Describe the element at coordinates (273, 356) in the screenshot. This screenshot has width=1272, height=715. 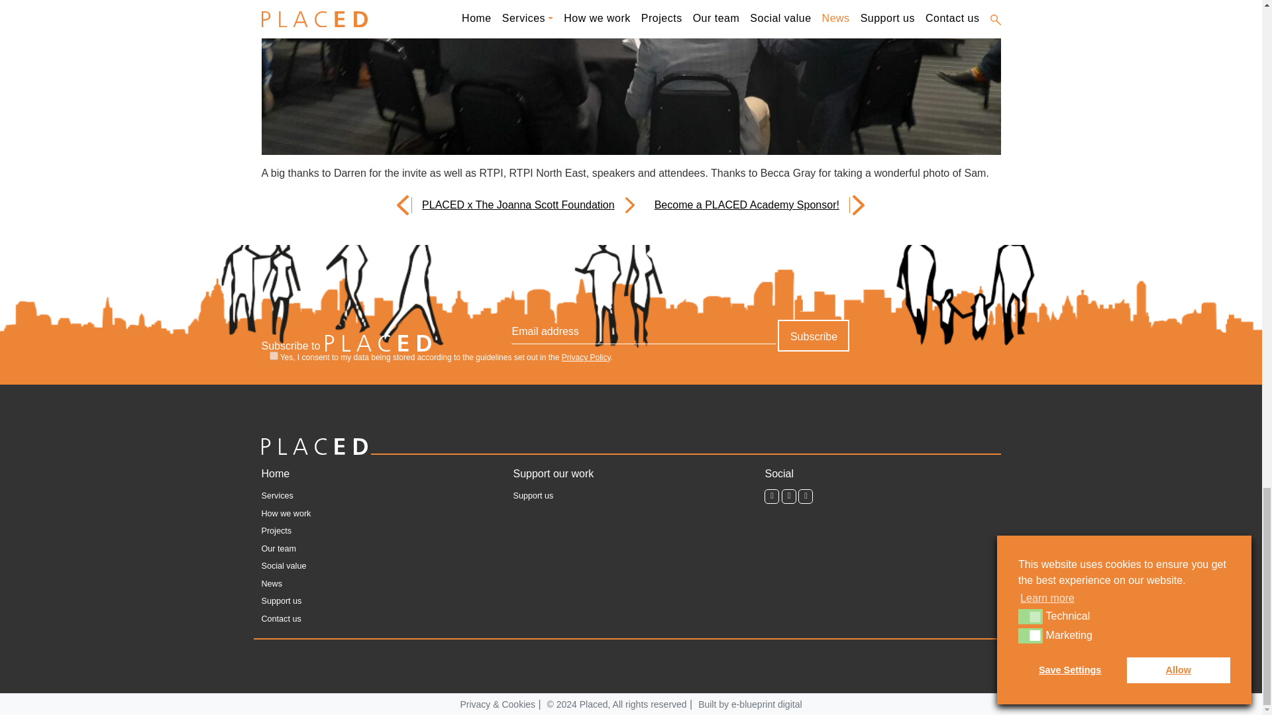
I see `1` at that location.